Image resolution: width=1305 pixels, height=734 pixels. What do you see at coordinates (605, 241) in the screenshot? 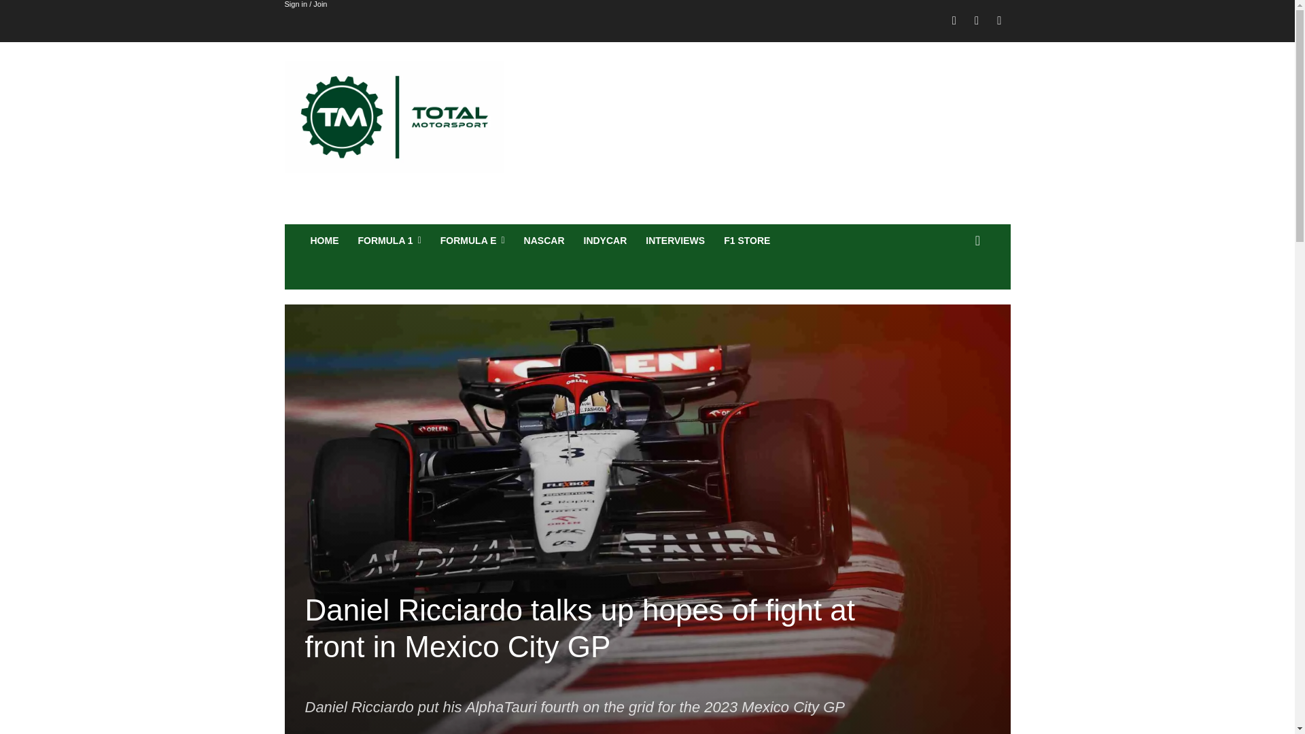
I see `INDYCAR` at bounding box center [605, 241].